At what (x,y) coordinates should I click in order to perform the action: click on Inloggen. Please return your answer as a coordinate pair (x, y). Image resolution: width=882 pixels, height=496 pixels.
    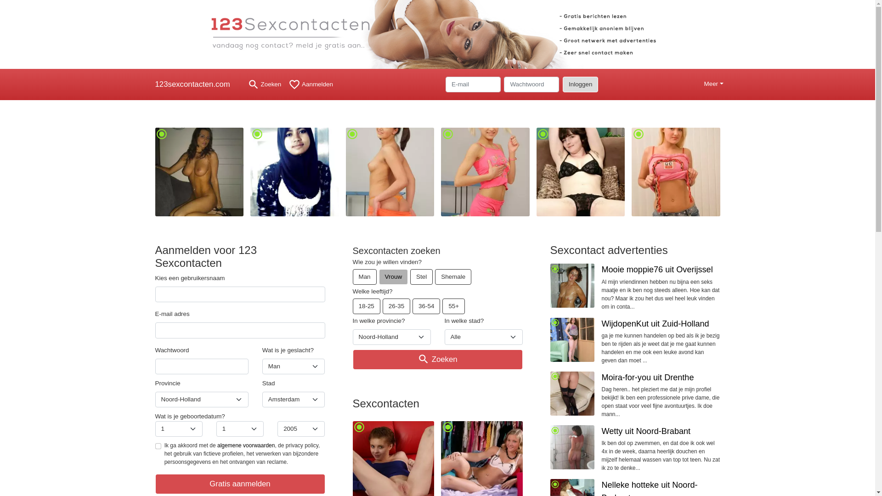
    Looking at the image, I should click on (581, 85).